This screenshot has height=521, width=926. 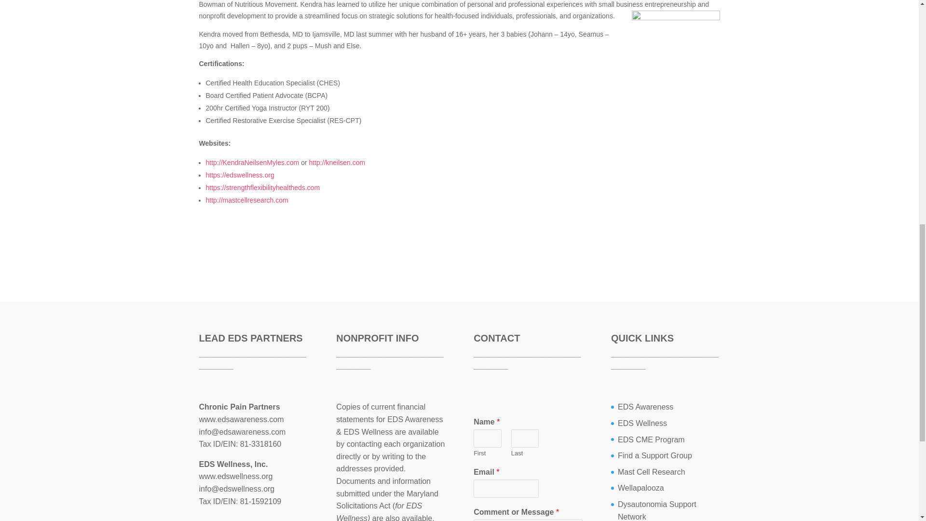 What do you see at coordinates (642, 423) in the screenshot?
I see `EDS Wellness` at bounding box center [642, 423].